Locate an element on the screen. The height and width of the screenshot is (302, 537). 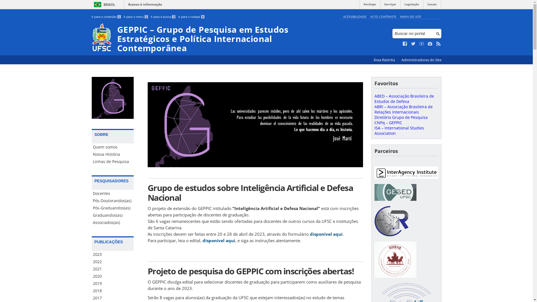
Linhas de Pesquisa is located at coordinates (113, 162).